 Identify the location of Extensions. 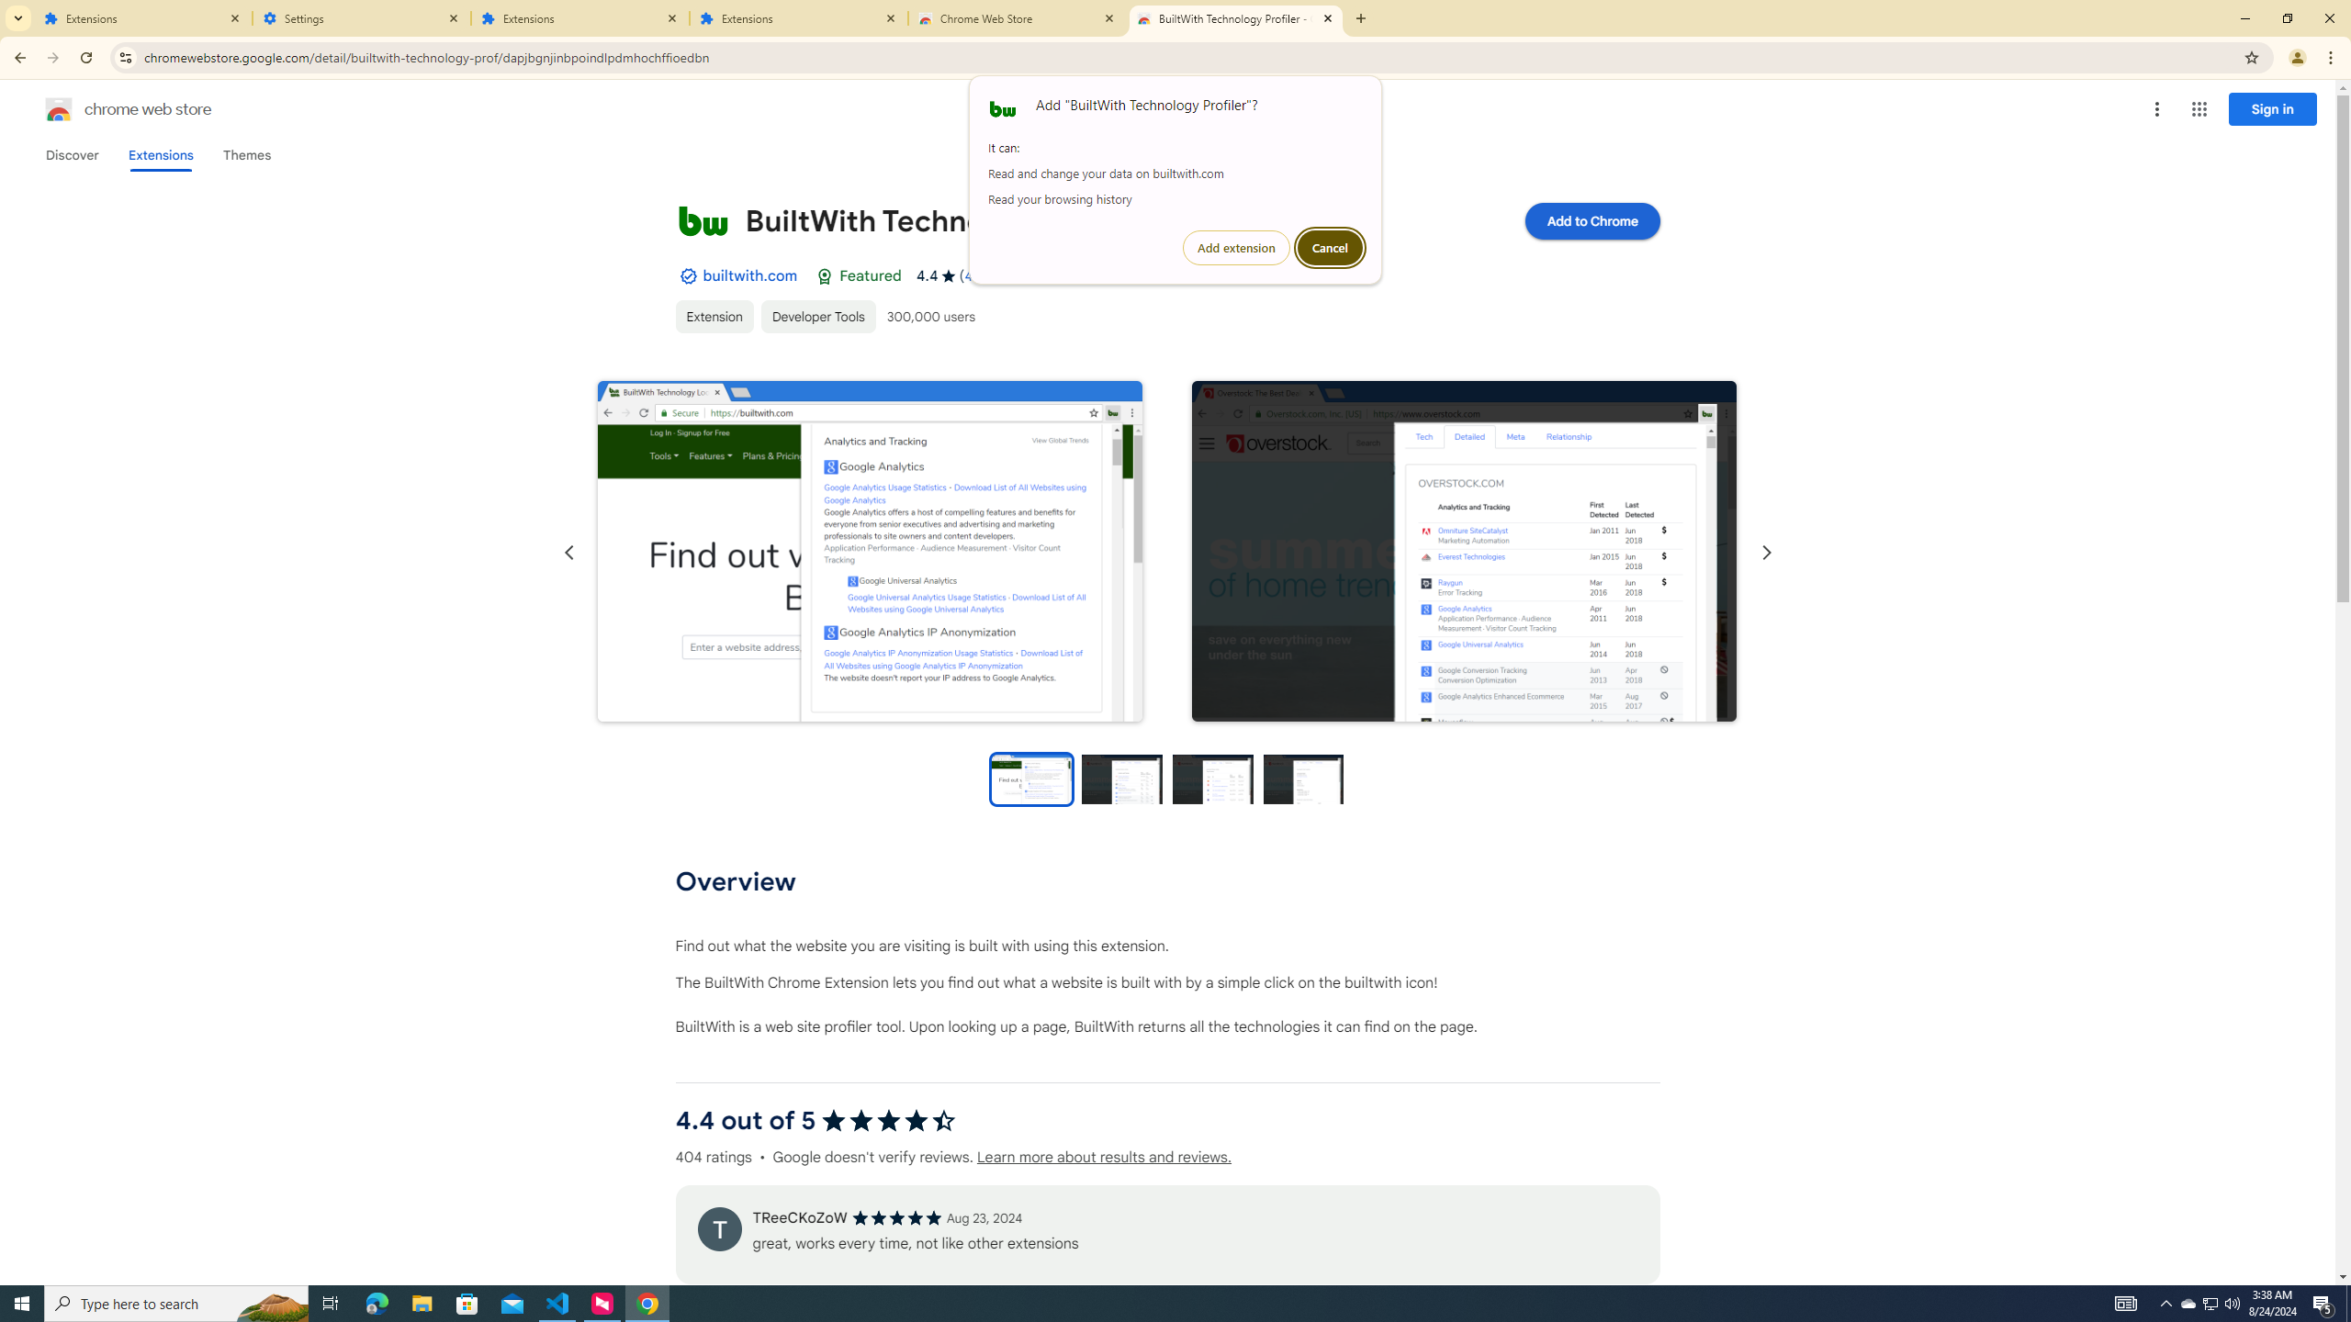
(799, 18).